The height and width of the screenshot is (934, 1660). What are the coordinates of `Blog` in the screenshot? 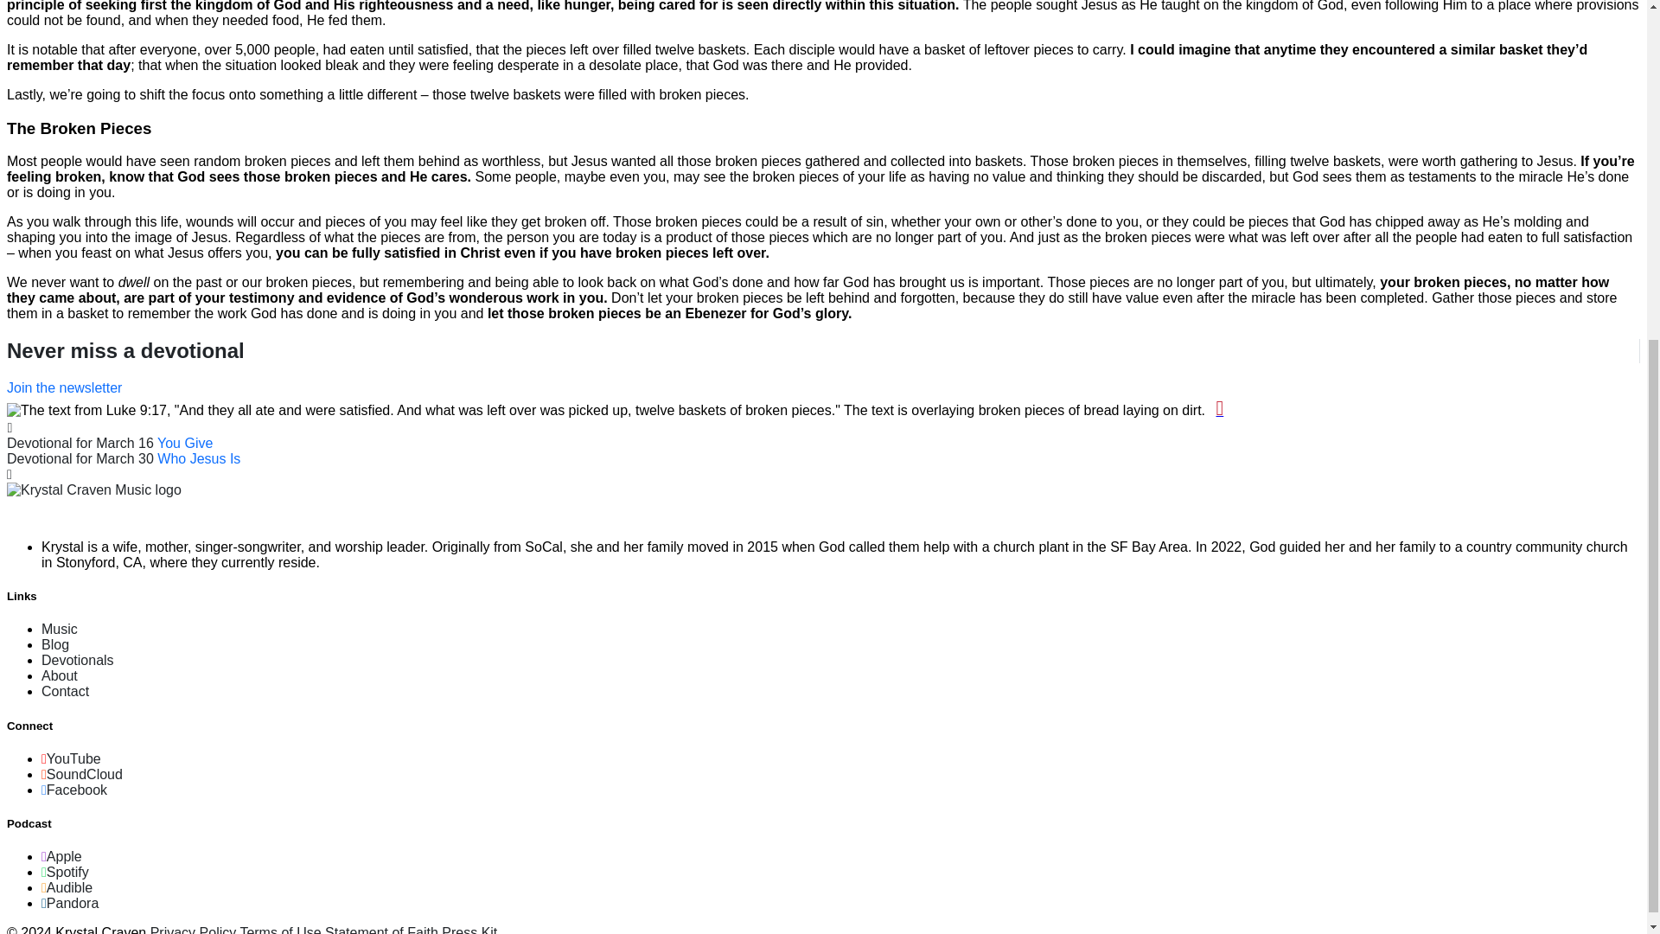 It's located at (55, 643).